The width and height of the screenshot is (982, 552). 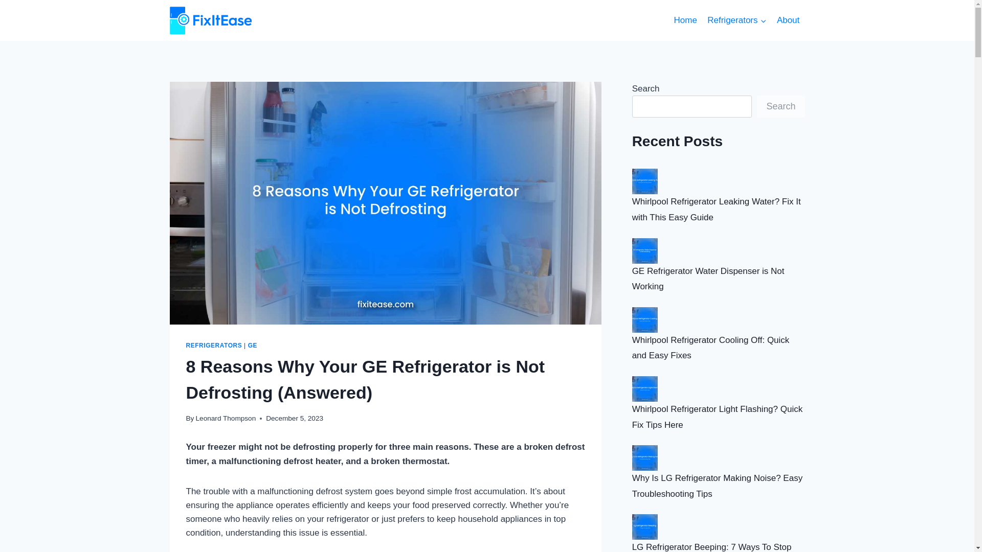 What do you see at coordinates (789, 20) in the screenshot?
I see `About` at bounding box center [789, 20].